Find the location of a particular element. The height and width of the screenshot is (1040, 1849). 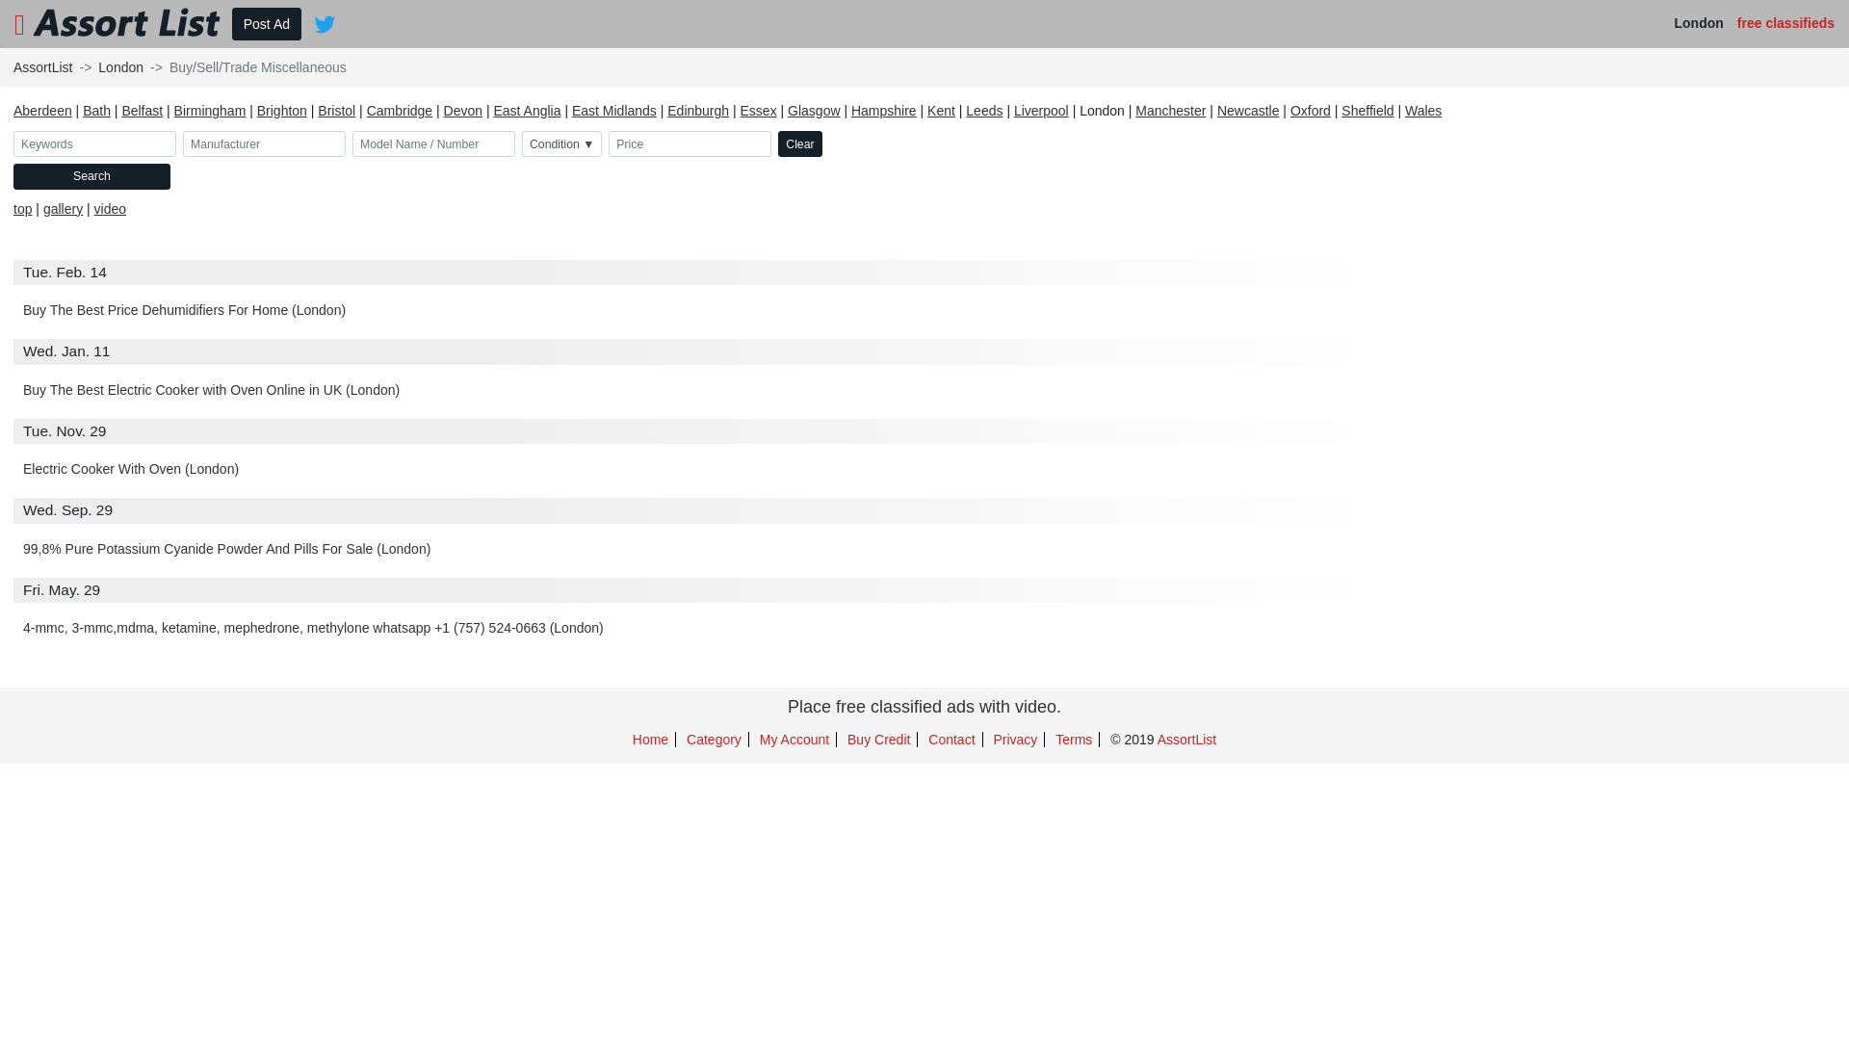

Devon is located at coordinates (463, 111).